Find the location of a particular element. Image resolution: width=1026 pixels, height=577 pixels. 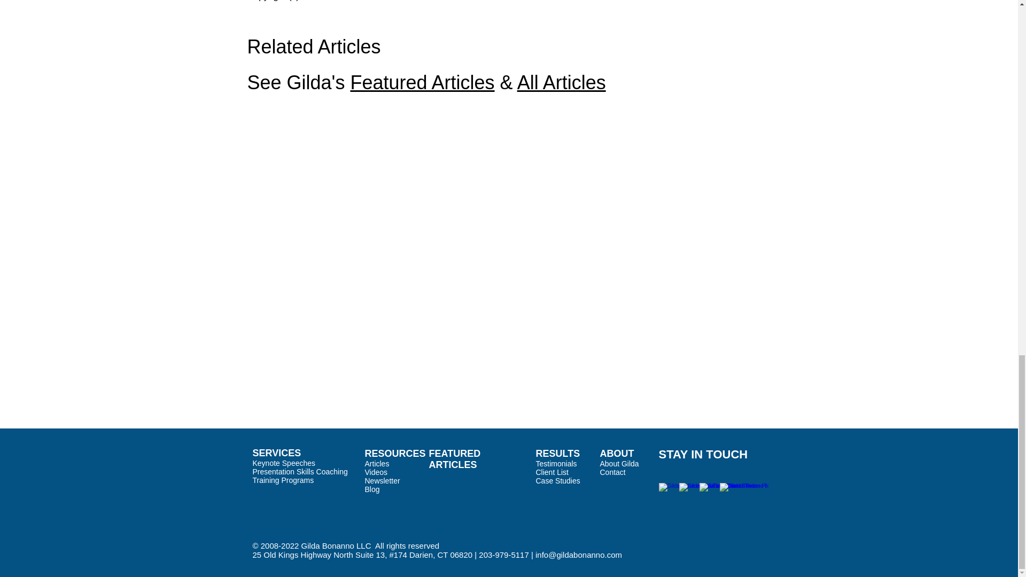

Contact is located at coordinates (612, 472).